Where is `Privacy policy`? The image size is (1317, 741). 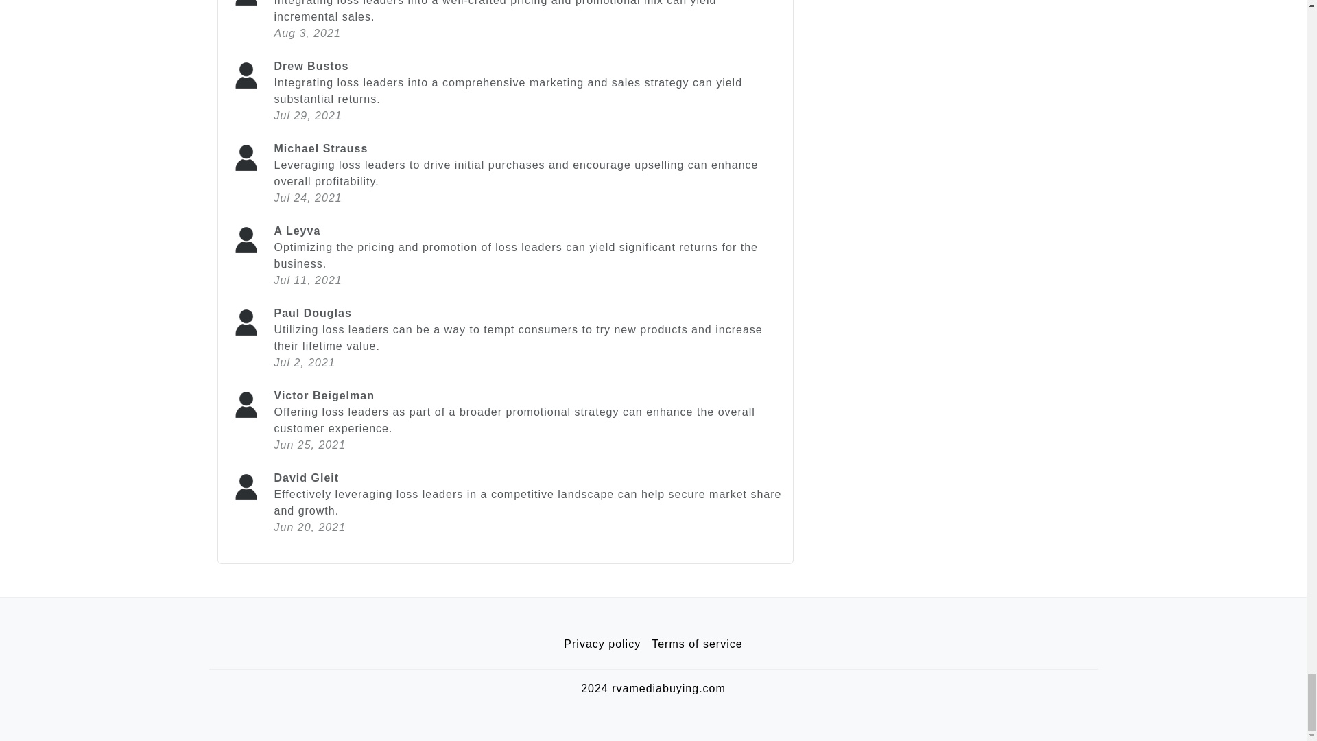
Privacy policy is located at coordinates (602, 644).